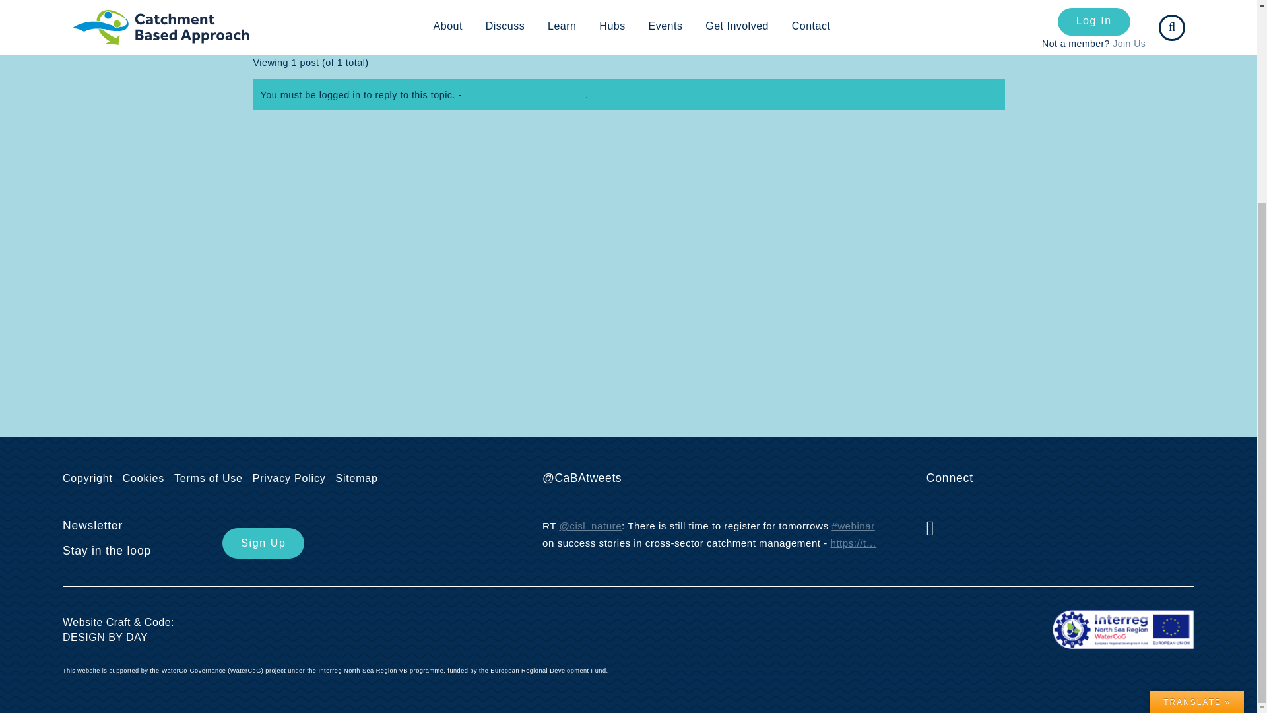 The height and width of the screenshot is (713, 1267). I want to click on Cookies, so click(146, 478).